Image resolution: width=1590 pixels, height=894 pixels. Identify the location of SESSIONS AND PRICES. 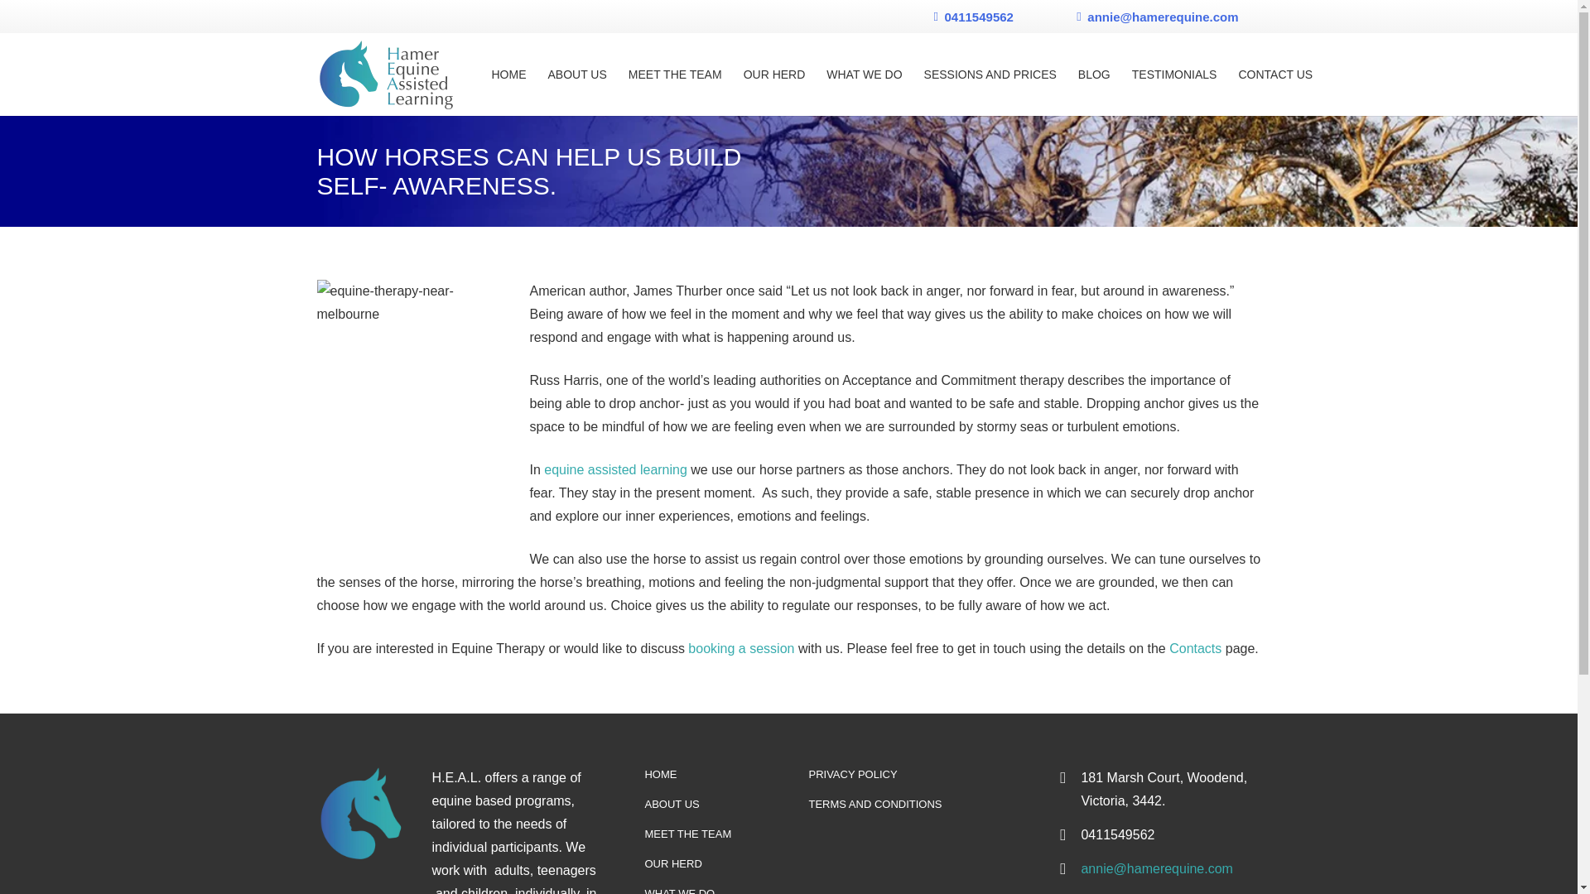
(990, 74).